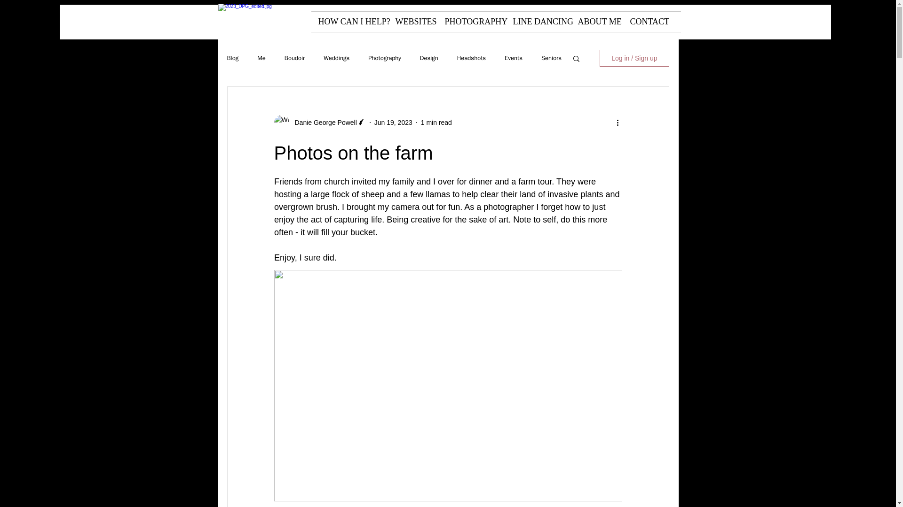 This screenshot has width=903, height=507. Describe the element at coordinates (551, 58) in the screenshot. I see `Seniors` at that location.